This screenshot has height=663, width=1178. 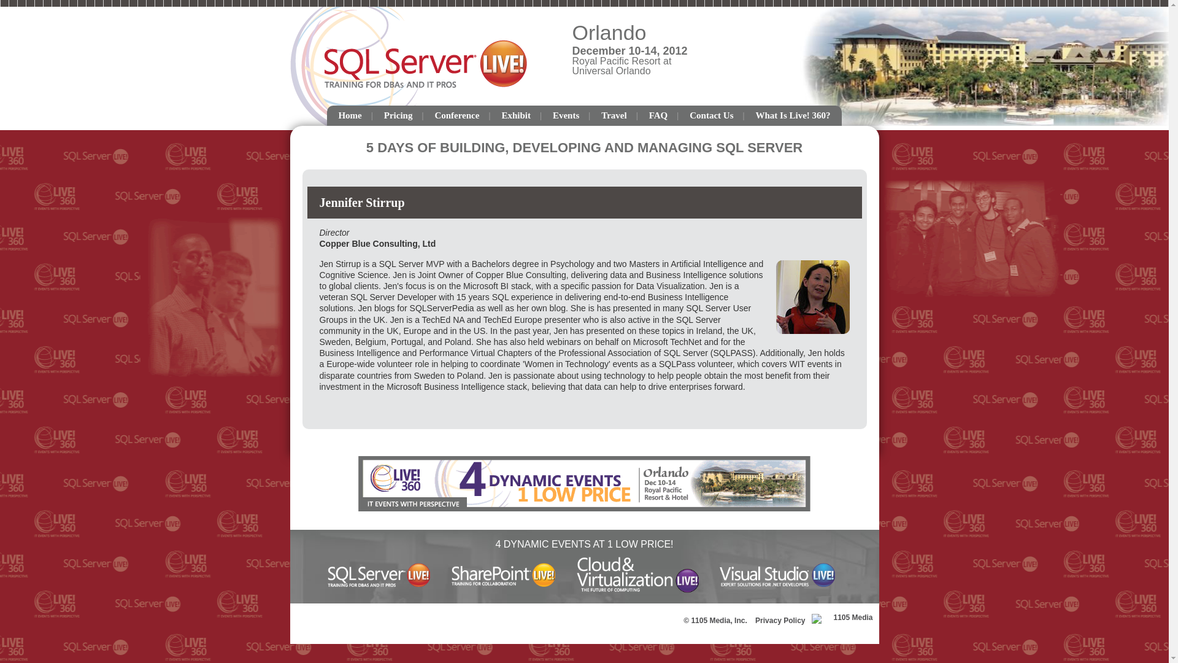 I want to click on Conference, so click(x=456, y=115).